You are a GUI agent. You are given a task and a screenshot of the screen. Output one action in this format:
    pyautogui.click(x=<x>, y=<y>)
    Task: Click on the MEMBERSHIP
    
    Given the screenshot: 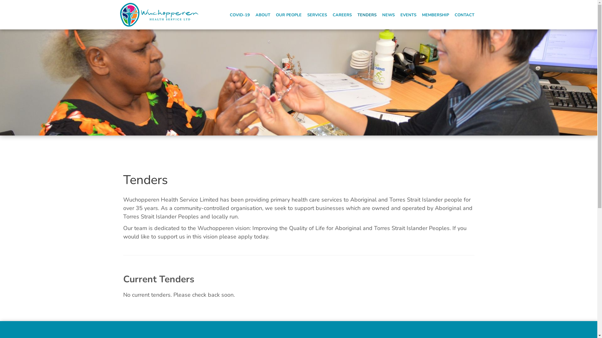 What is the action you would take?
    pyautogui.click(x=436, y=15)
    